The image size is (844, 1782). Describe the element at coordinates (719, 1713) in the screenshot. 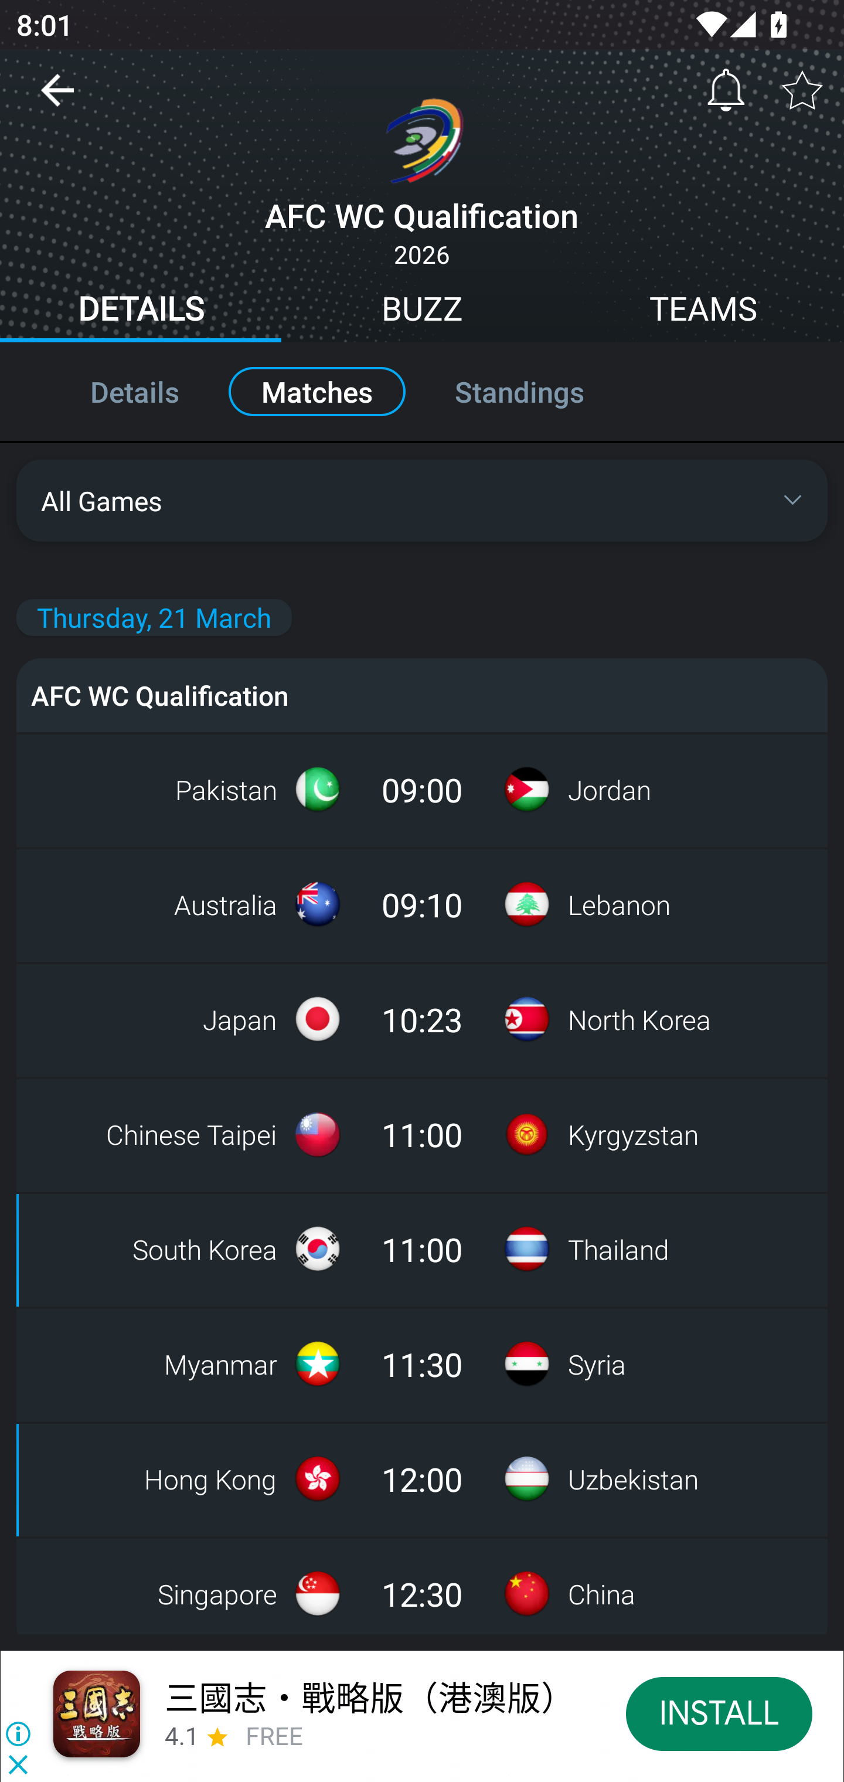

I see `INSTALL` at that location.